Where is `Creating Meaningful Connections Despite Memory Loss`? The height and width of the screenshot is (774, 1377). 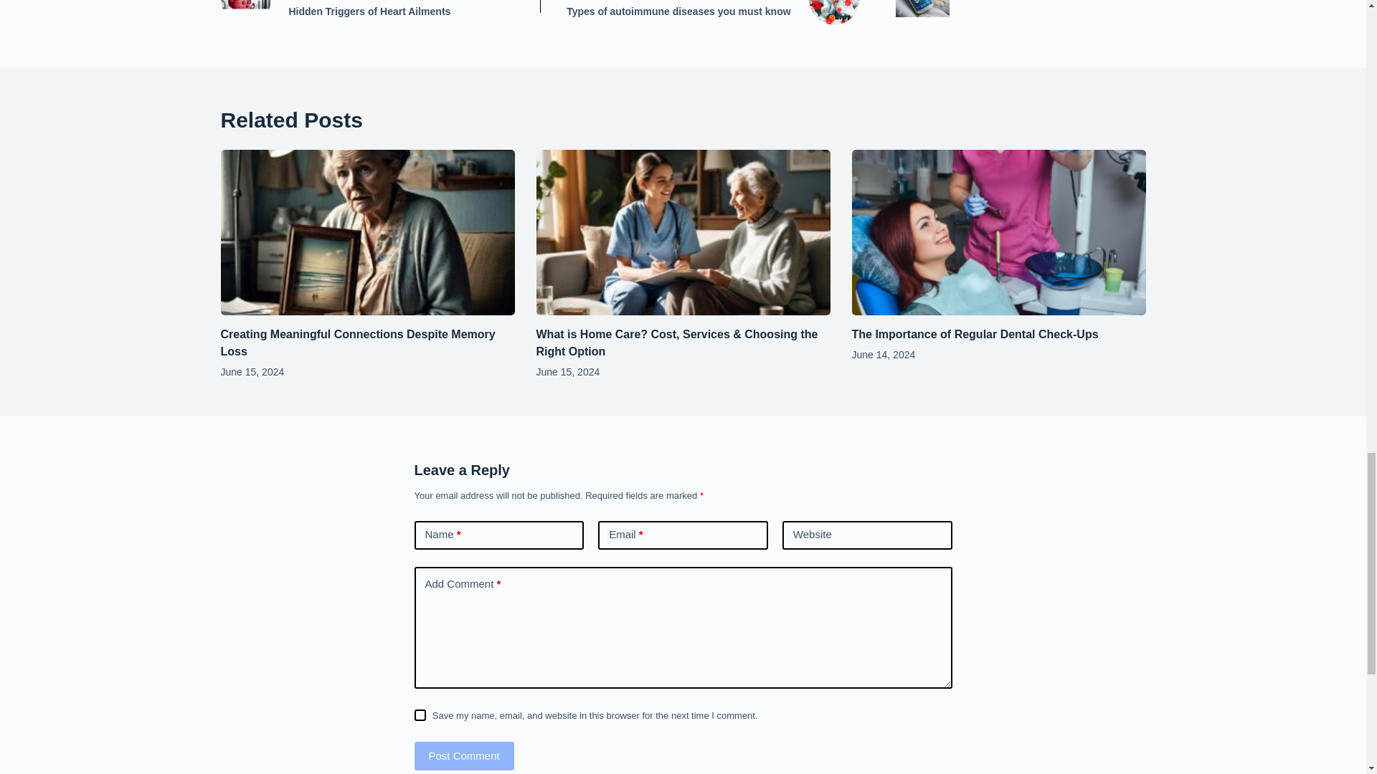 Creating Meaningful Connections Despite Memory Loss is located at coordinates (358, 343).